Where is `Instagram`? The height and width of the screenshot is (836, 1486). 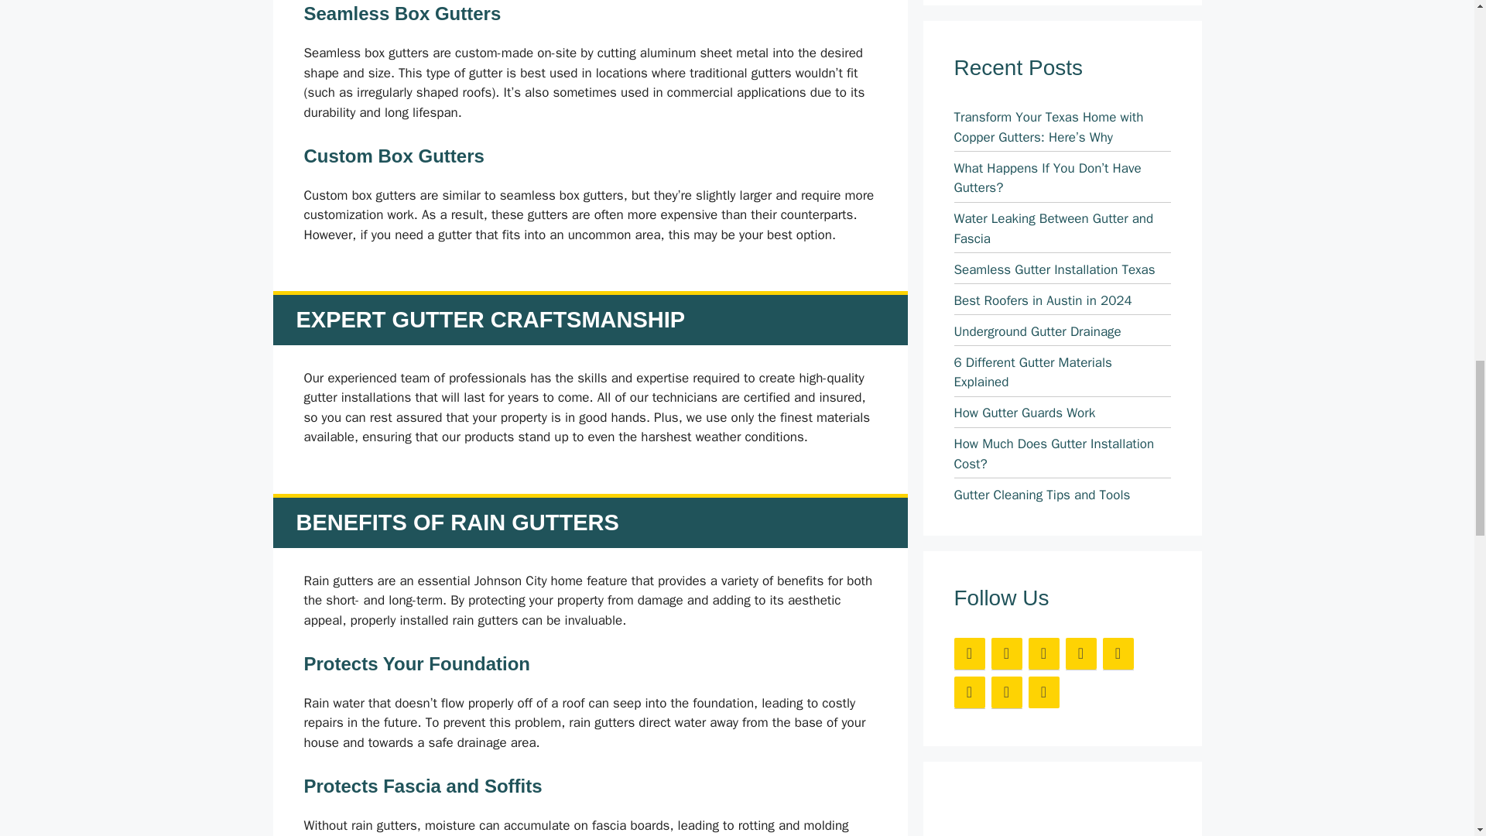
Instagram is located at coordinates (1043, 692).